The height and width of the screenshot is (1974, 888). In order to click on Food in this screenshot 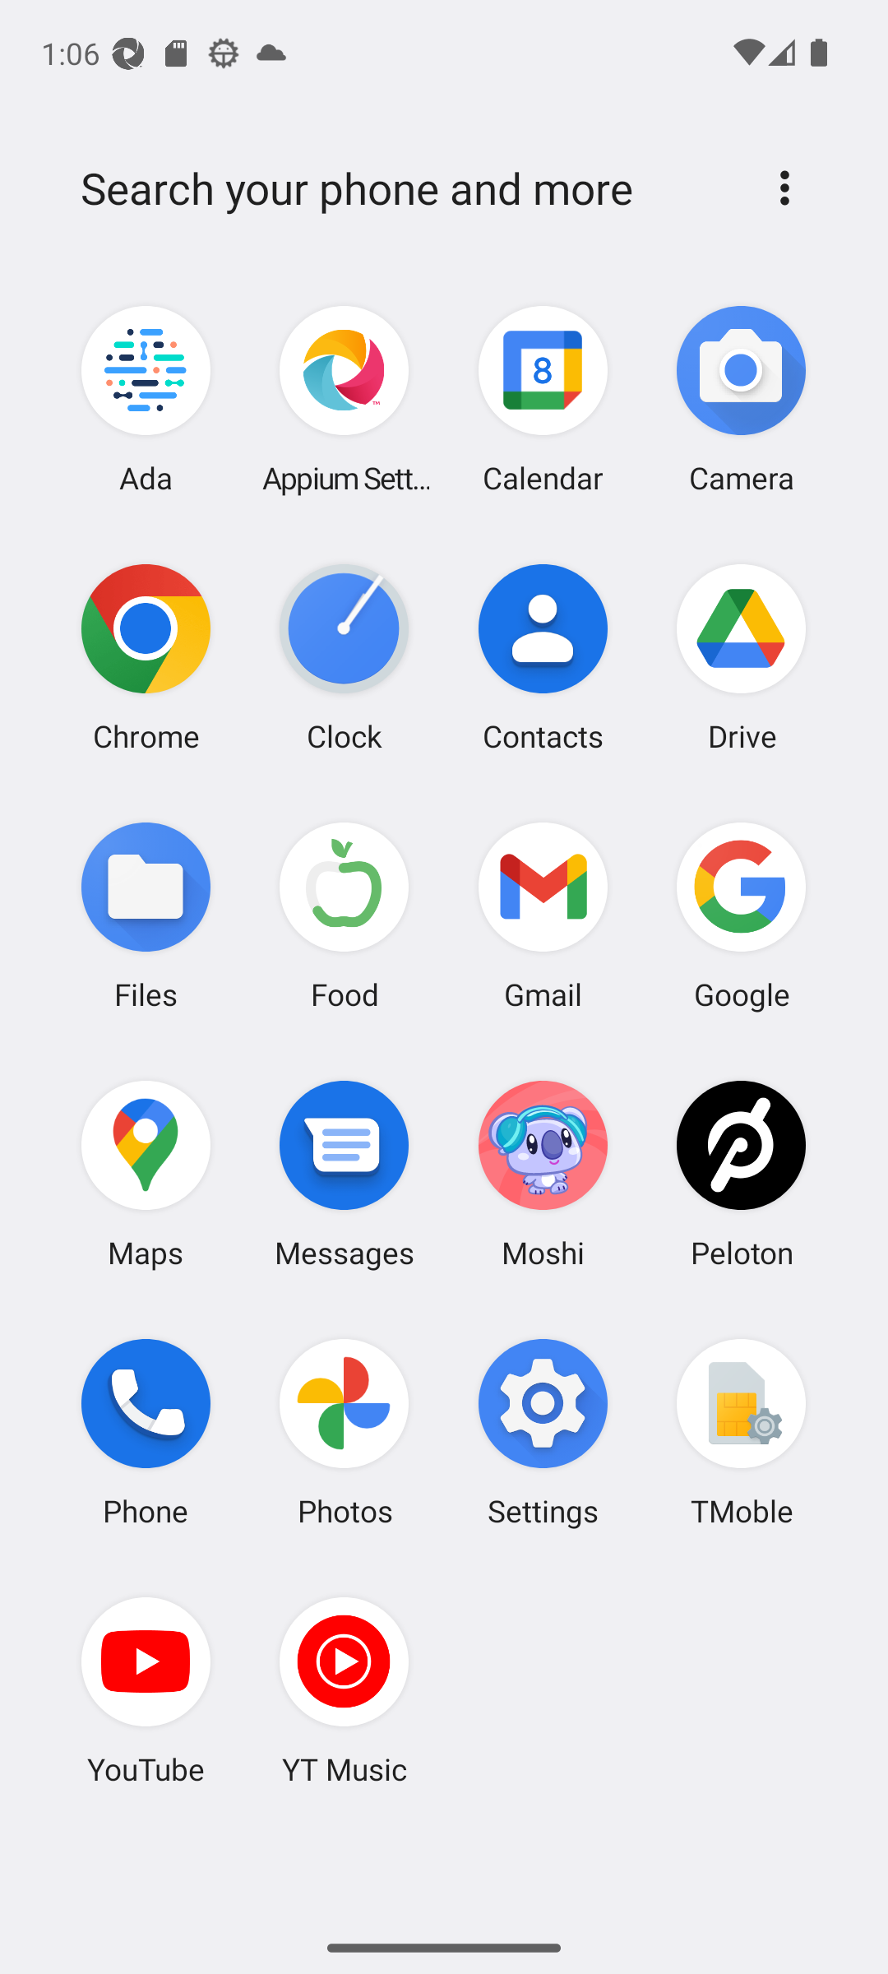, I will do `click(345, 915)`.